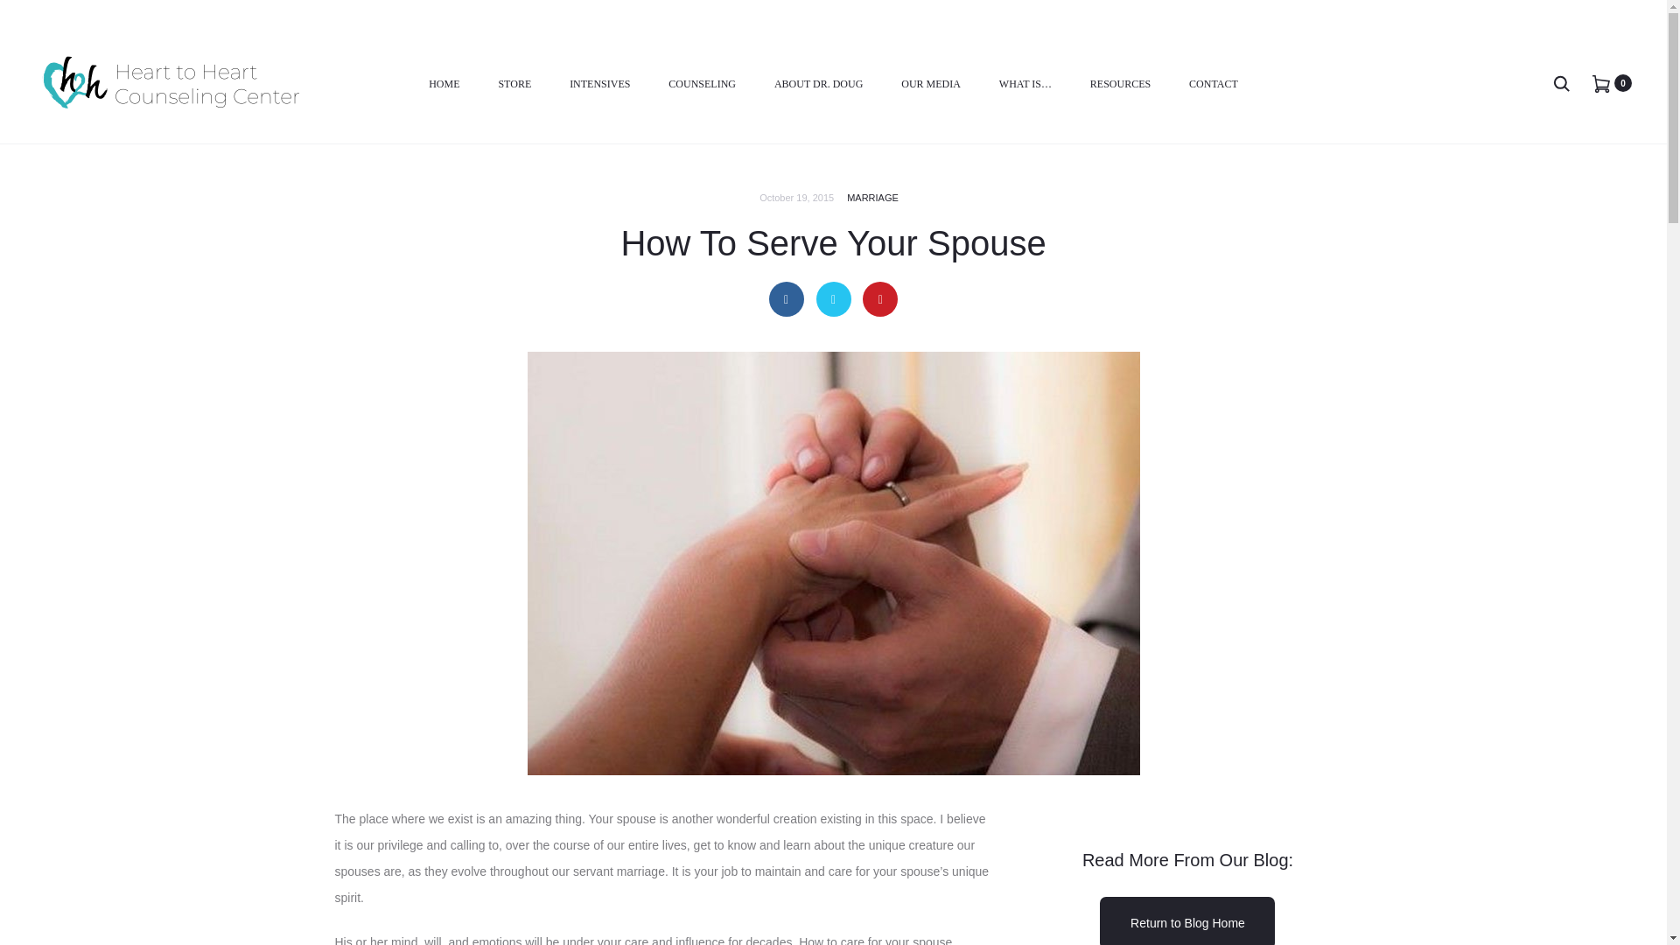 The image size is (1680, 945). Describe the element at coordinates (702, 85) in the screenshot. I see `COUNSELING` at that location.